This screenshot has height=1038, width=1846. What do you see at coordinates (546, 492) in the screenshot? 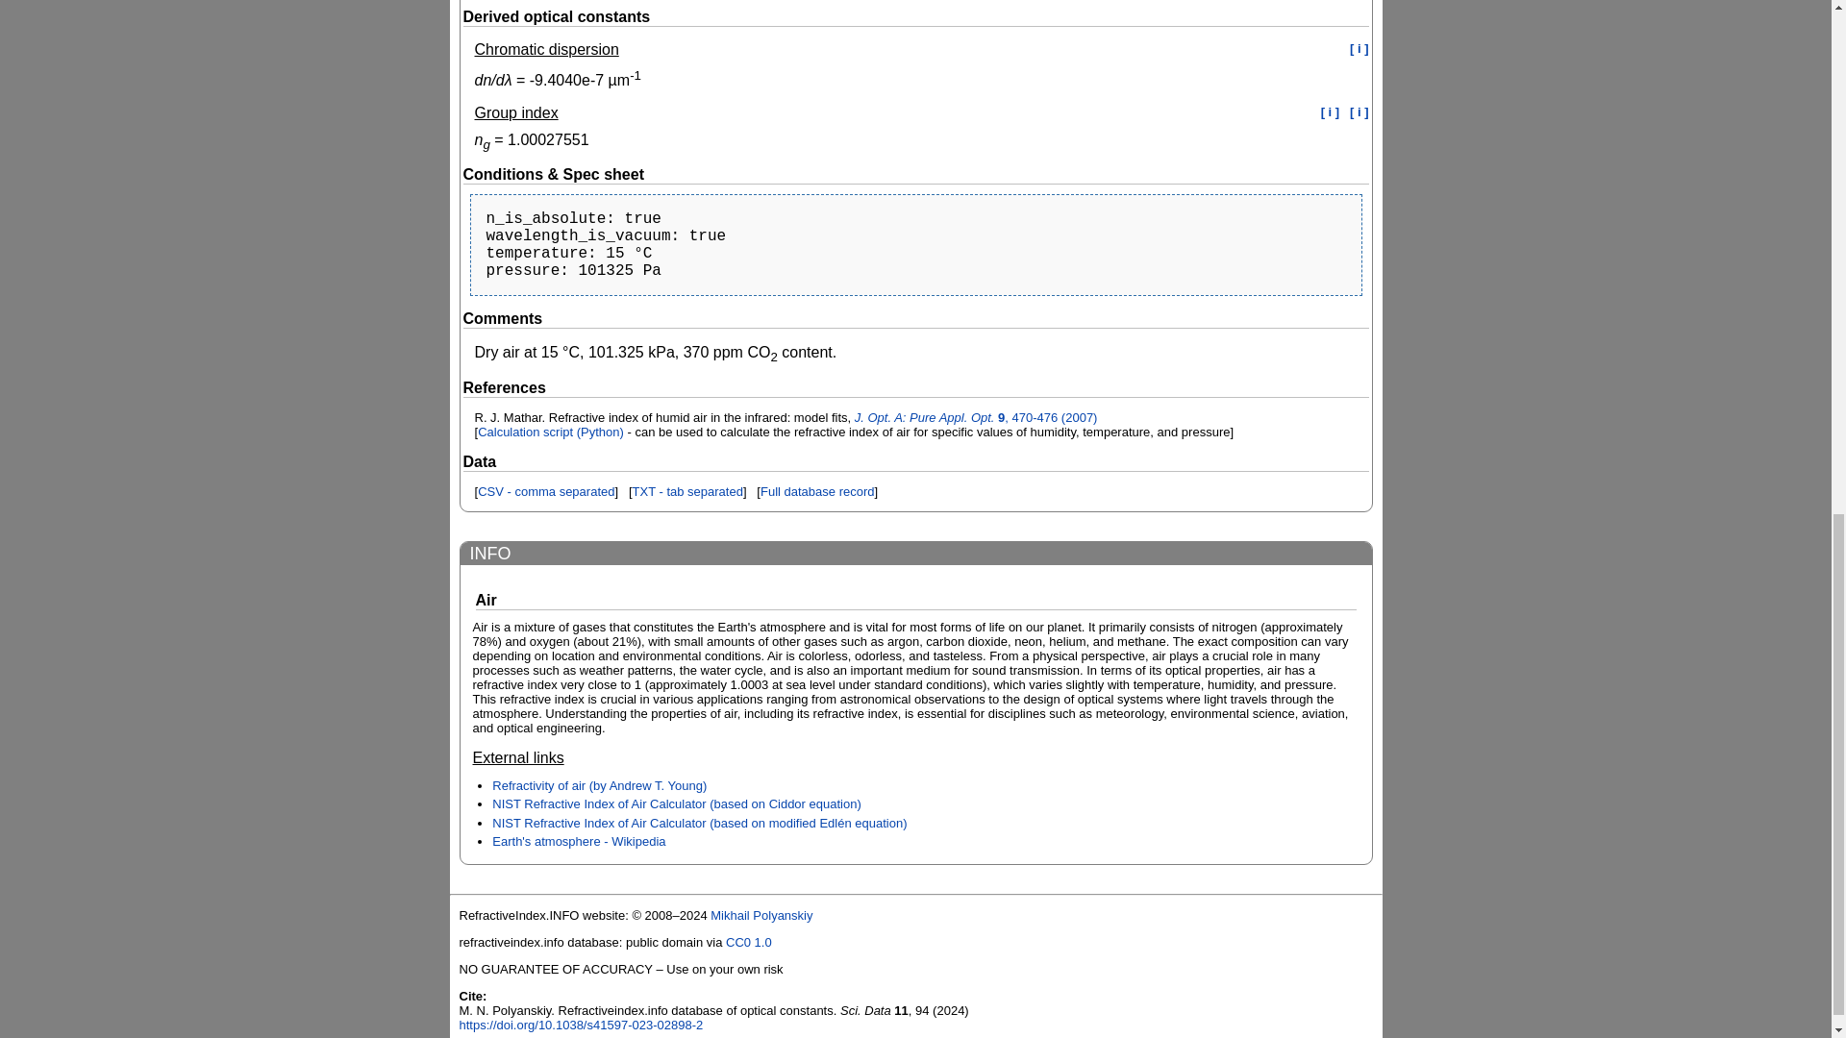
I see `CSV - comma separated` at bounding box center [546, 492].